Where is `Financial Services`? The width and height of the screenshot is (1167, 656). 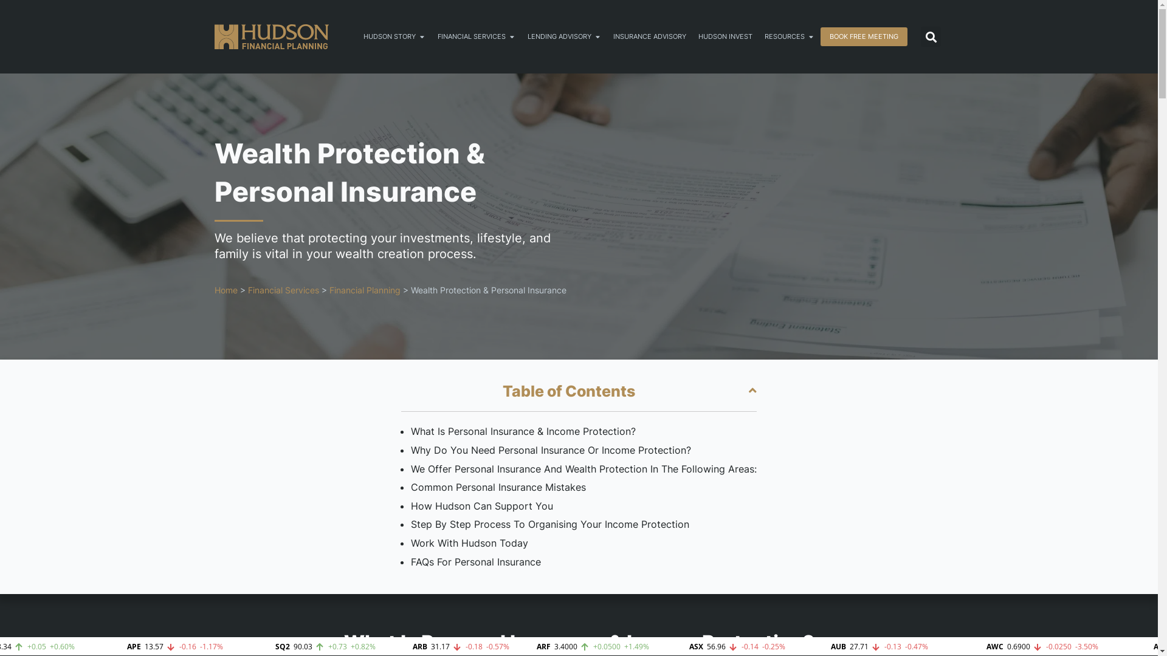 Financial Services is located at coordinates (283, 290).